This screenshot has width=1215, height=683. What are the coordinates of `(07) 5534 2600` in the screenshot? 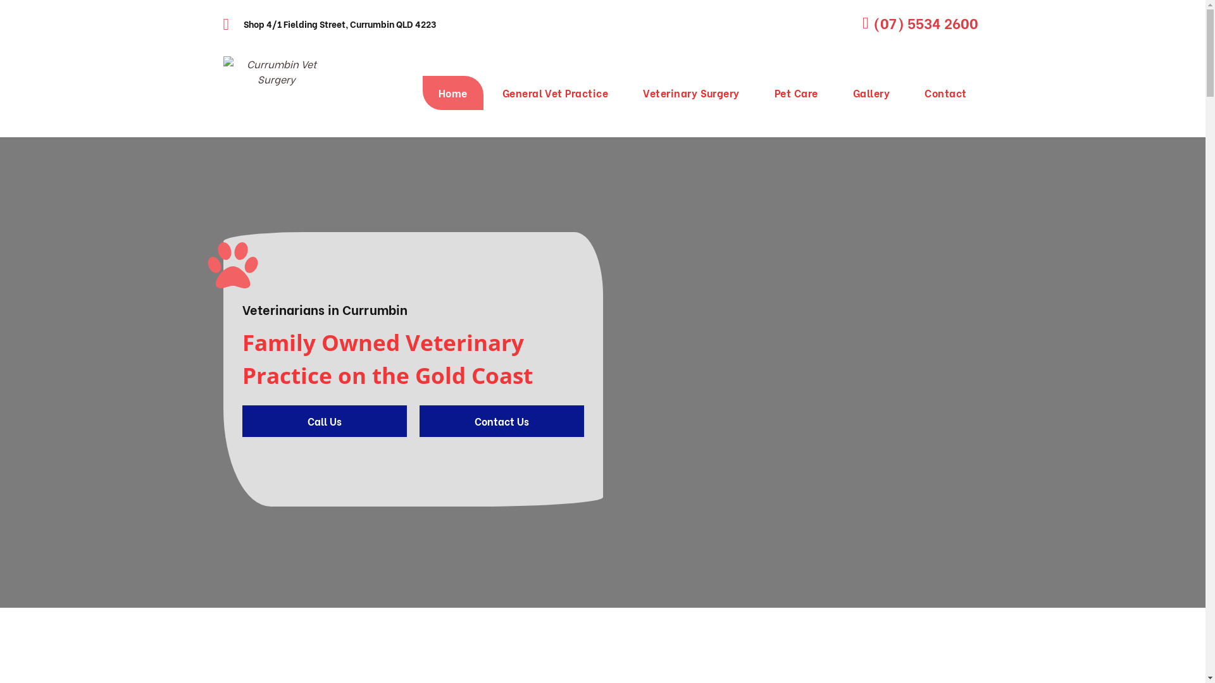 It's located at (909, 22).